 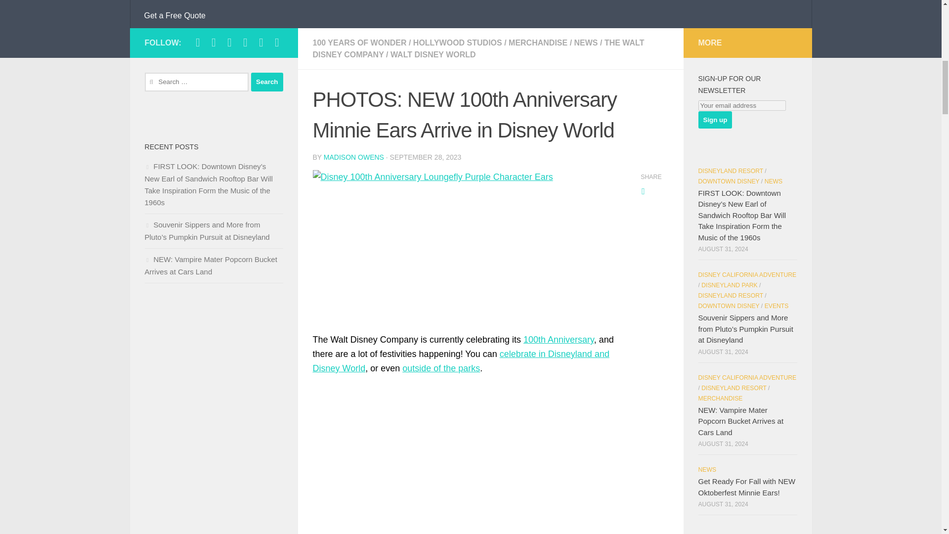 I want to click on Follow us on Twitter, so click(x=229, y=43).